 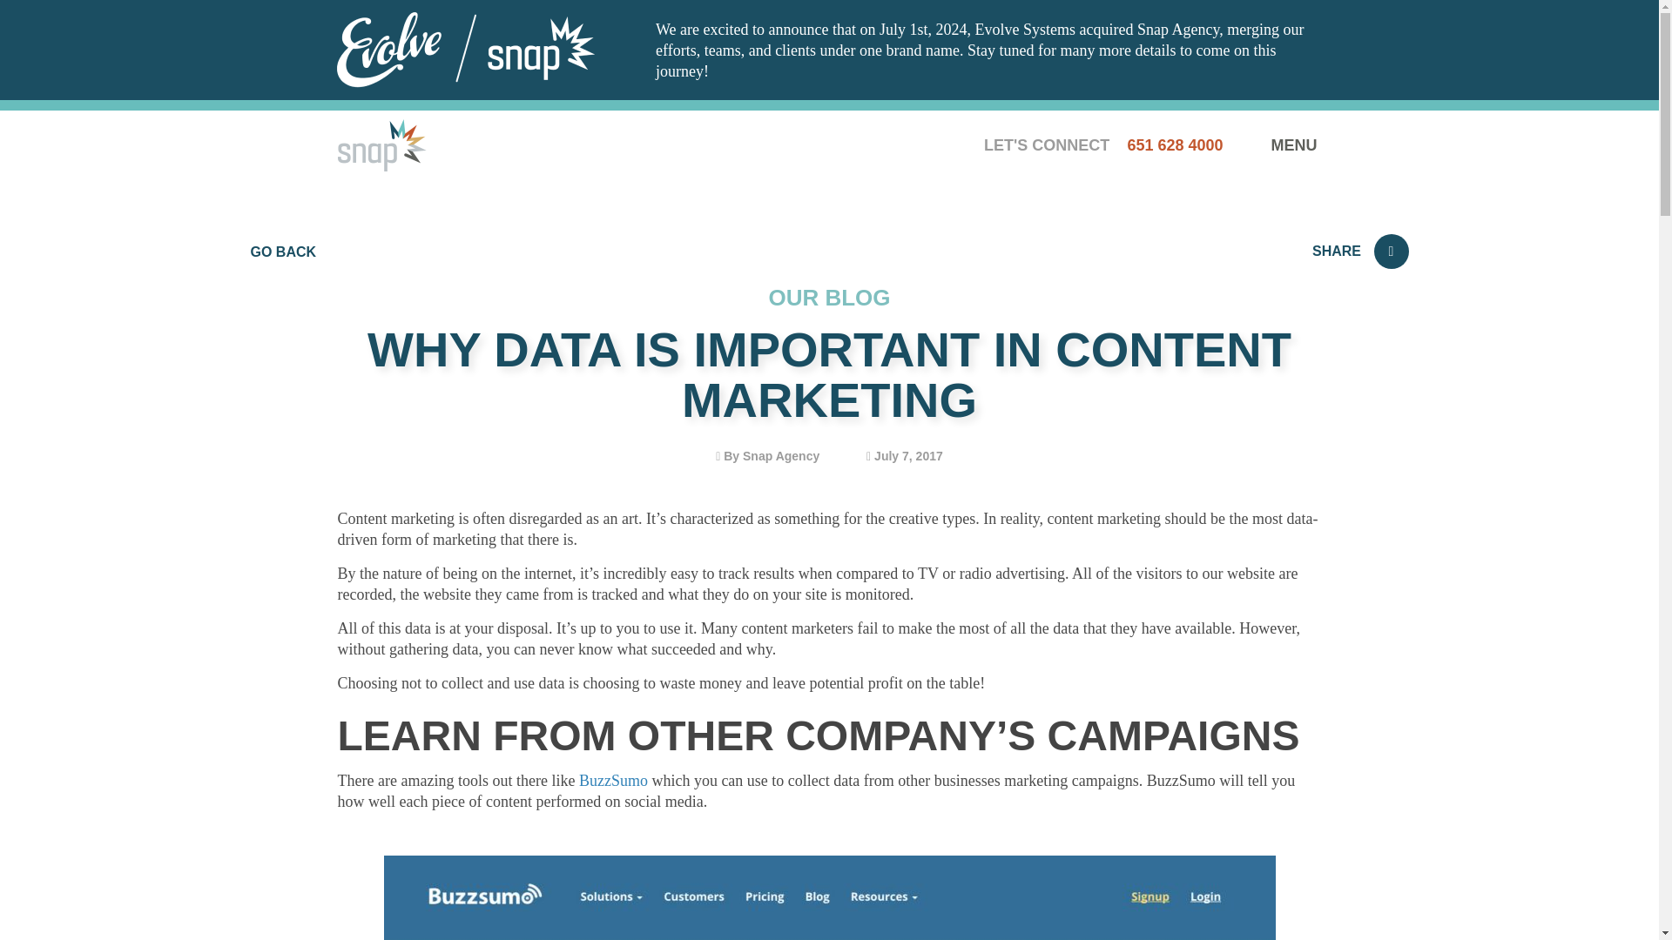 I want to click on GO BACK, so click(x=284, y=252).